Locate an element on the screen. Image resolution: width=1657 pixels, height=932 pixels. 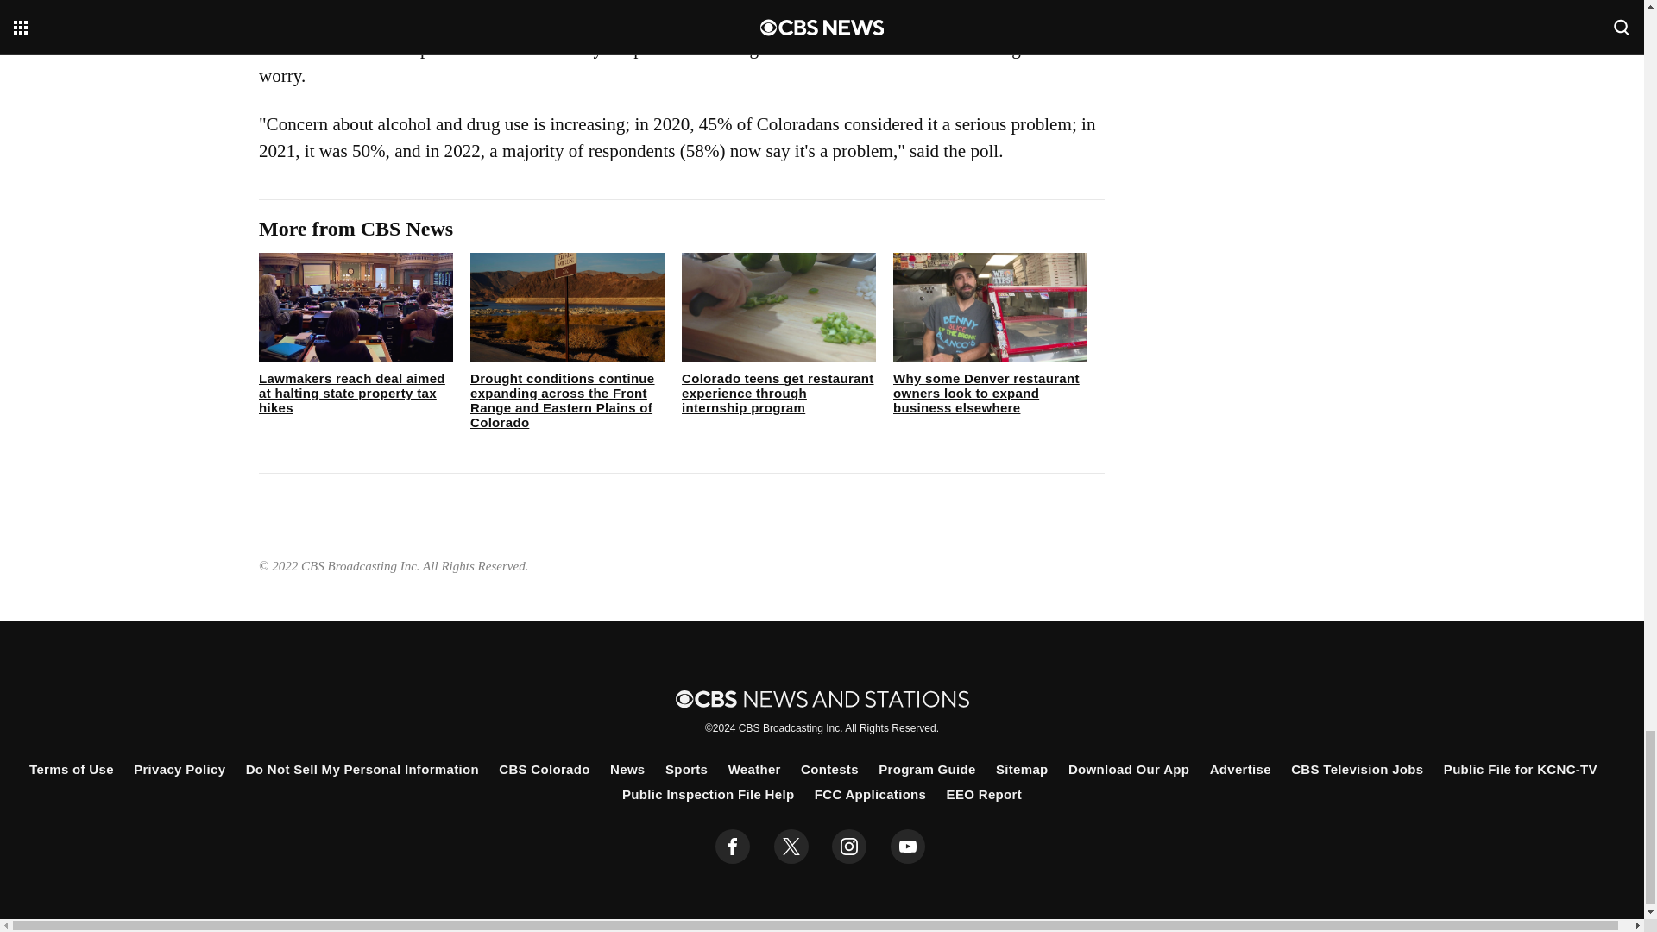
facebook is located at coordinates (733, 847).